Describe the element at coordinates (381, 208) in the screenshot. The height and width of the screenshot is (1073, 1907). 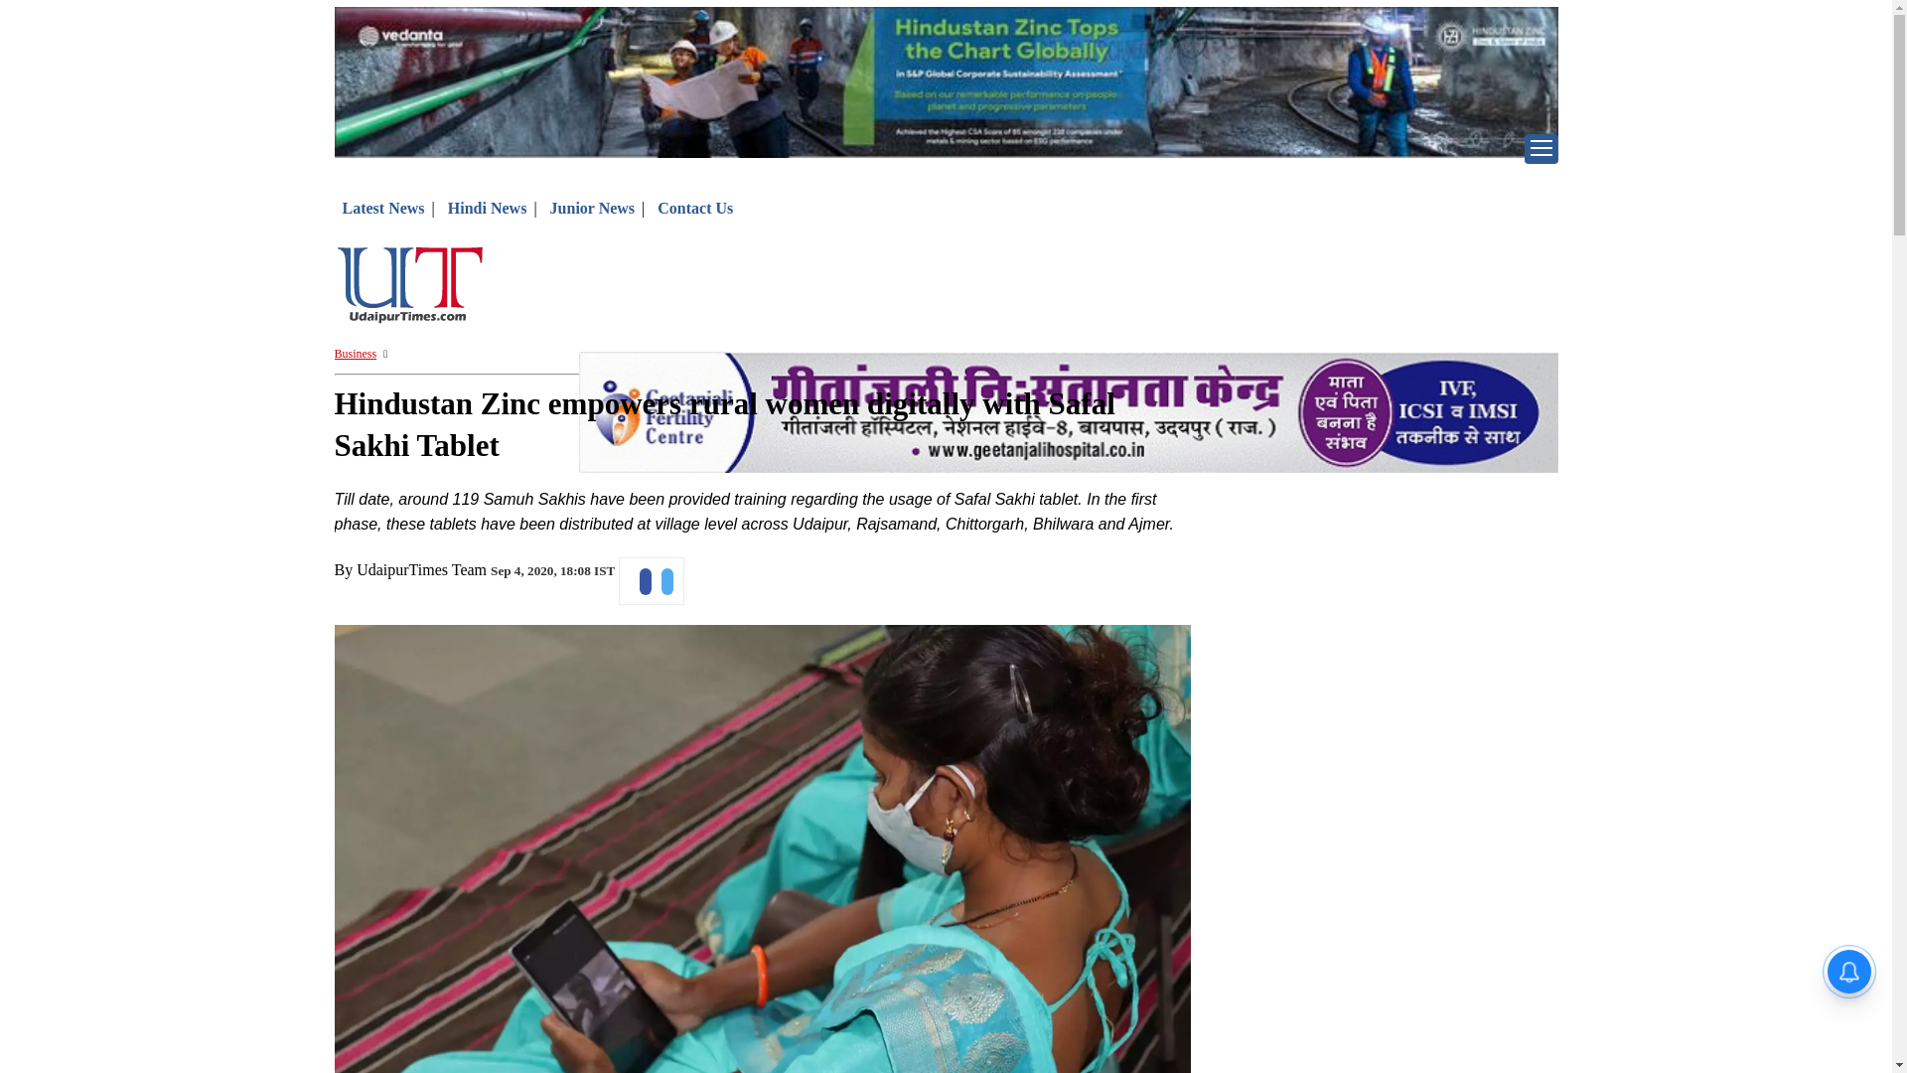
I see `Latest News` at that location.